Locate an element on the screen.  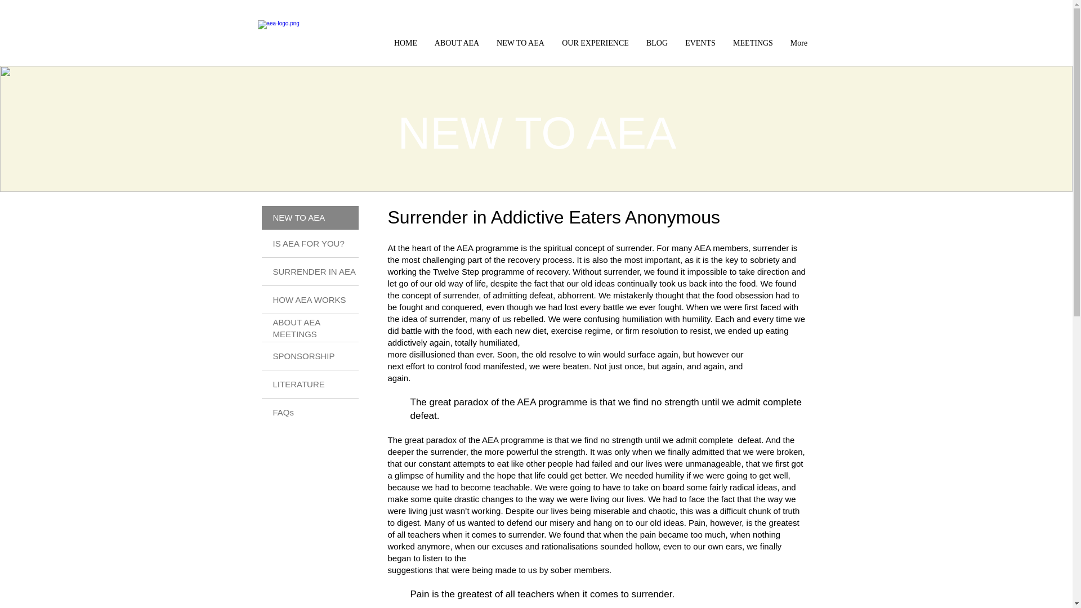
HOME is located at coordinates (405, 43).